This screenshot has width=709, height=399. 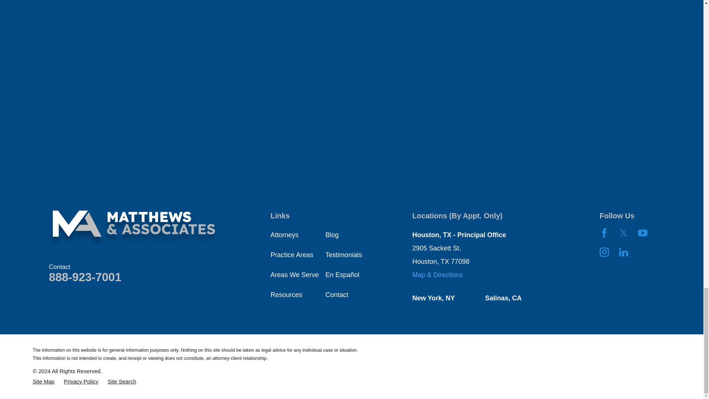 I want to click on Instagram, so click(x=604, y=252).